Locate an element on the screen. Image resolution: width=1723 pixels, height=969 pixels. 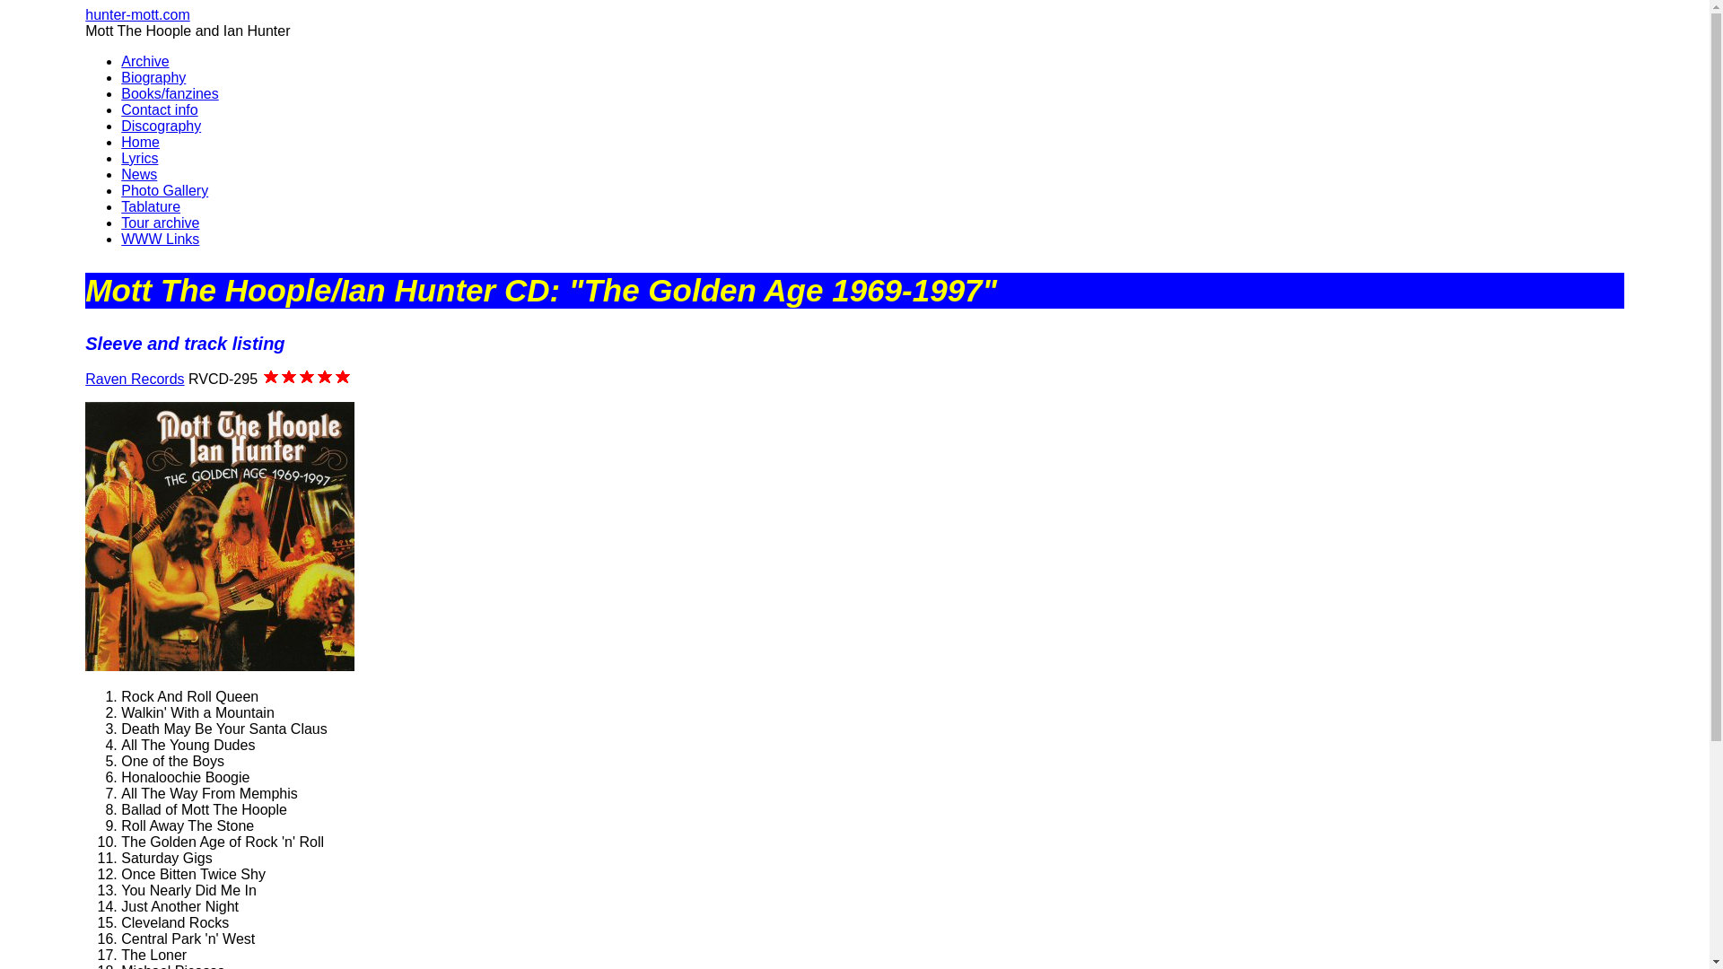
Biography is located at coordinates (153, 77).